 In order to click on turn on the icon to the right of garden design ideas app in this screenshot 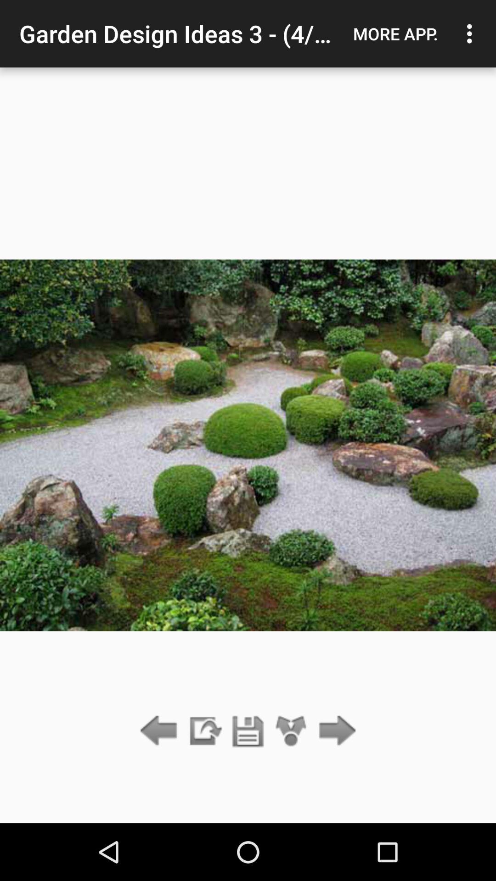, I will do `click(395, 33)`.